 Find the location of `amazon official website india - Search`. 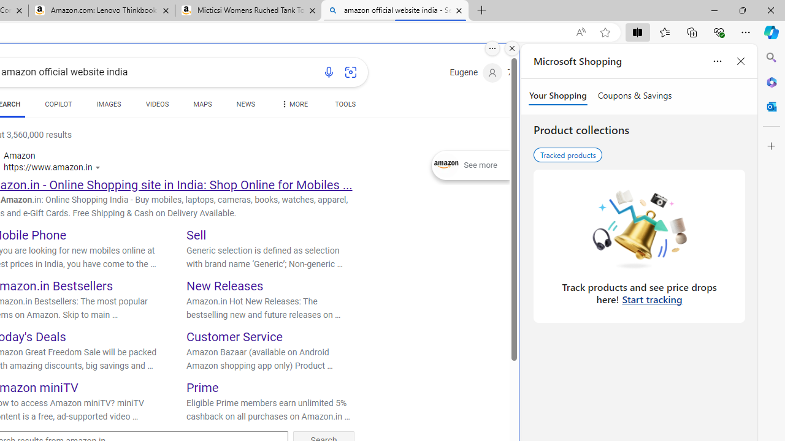

amazon official website india - Search is located at coordinates (394, 11).